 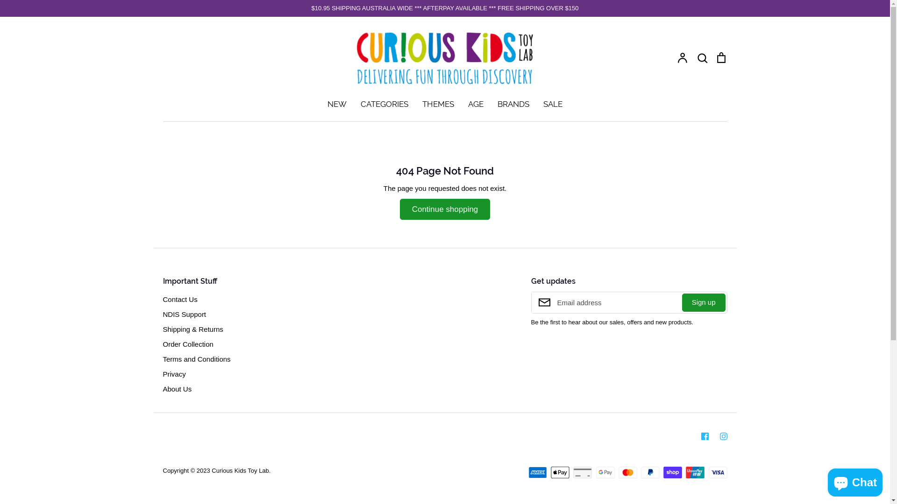 I want to click on SALE, so click(x=553, y=104).